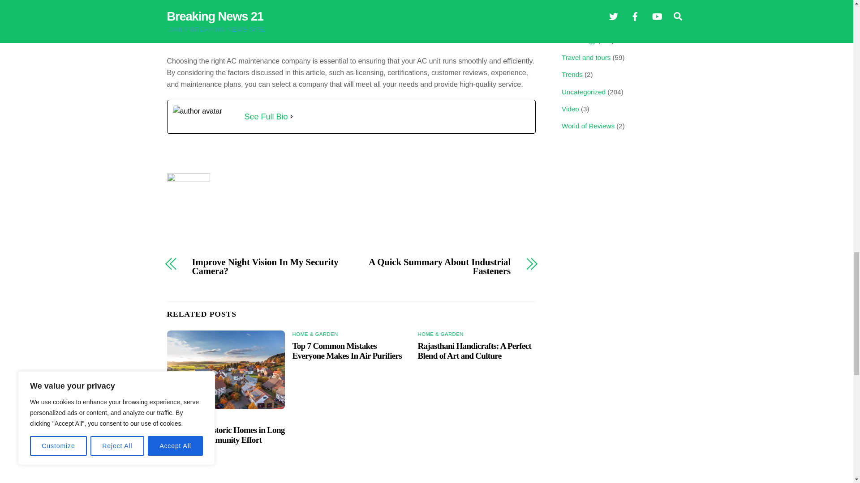 The image size is (860, 483). Describe the element at coordinates (436, 267) in the screenshot. I see `A Quick Summary About Industrial Fasteners` at that location.